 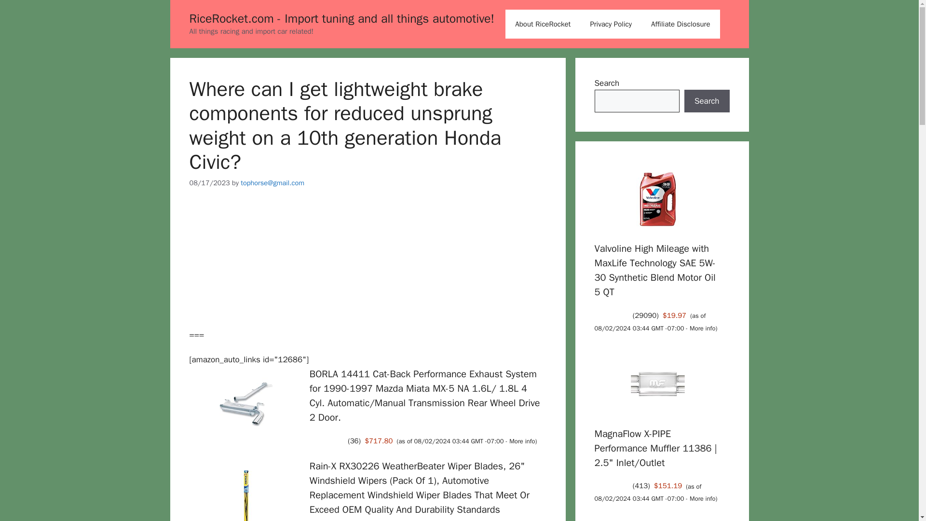 What do you see at coordinates (522, 441) in the screenshot?
I see `More info` at bounding box center [522, 441].